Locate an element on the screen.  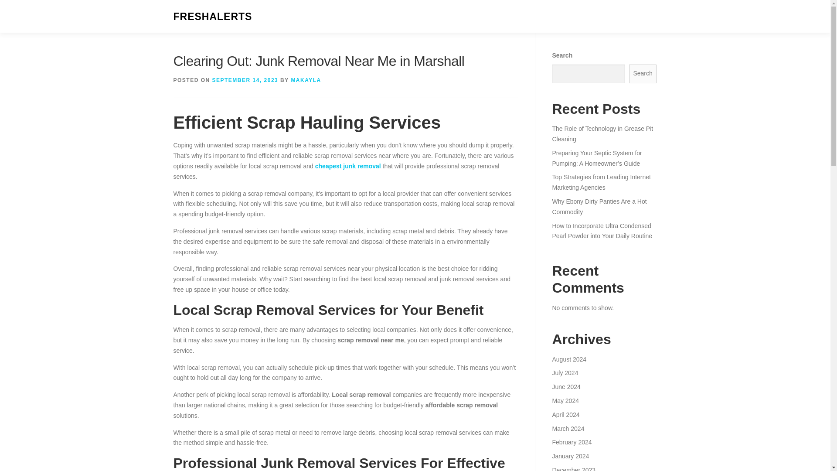
June 2024 is located at coordinates (566, 387).